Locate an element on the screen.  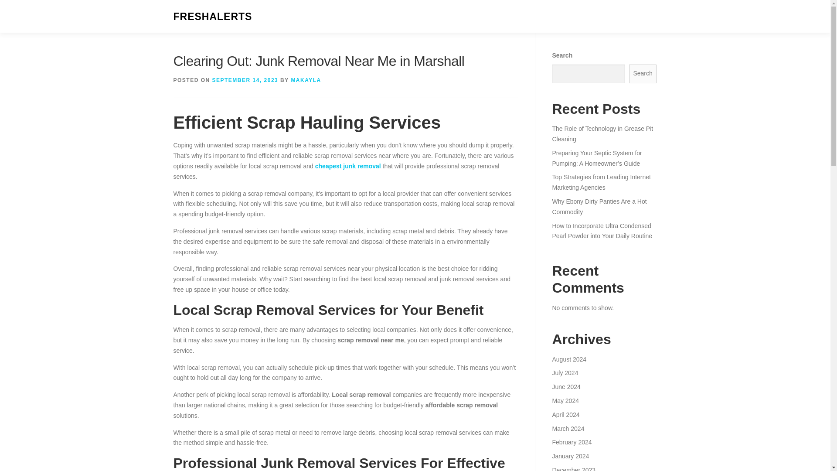
June 2024 is located at coordinates (566, 387).